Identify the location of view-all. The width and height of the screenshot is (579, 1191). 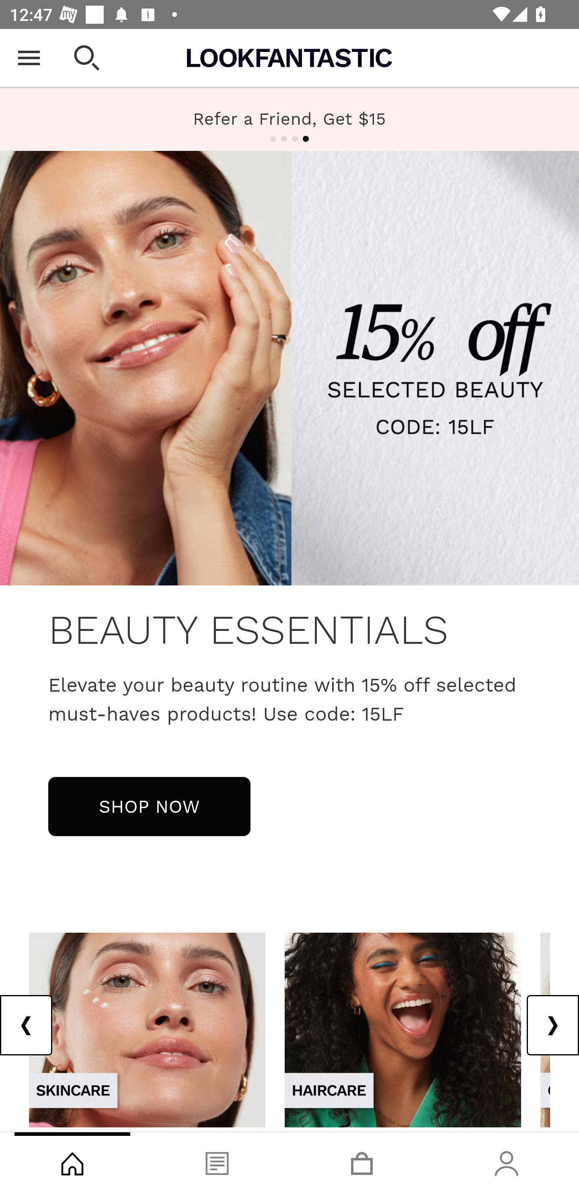
(147, 1029).